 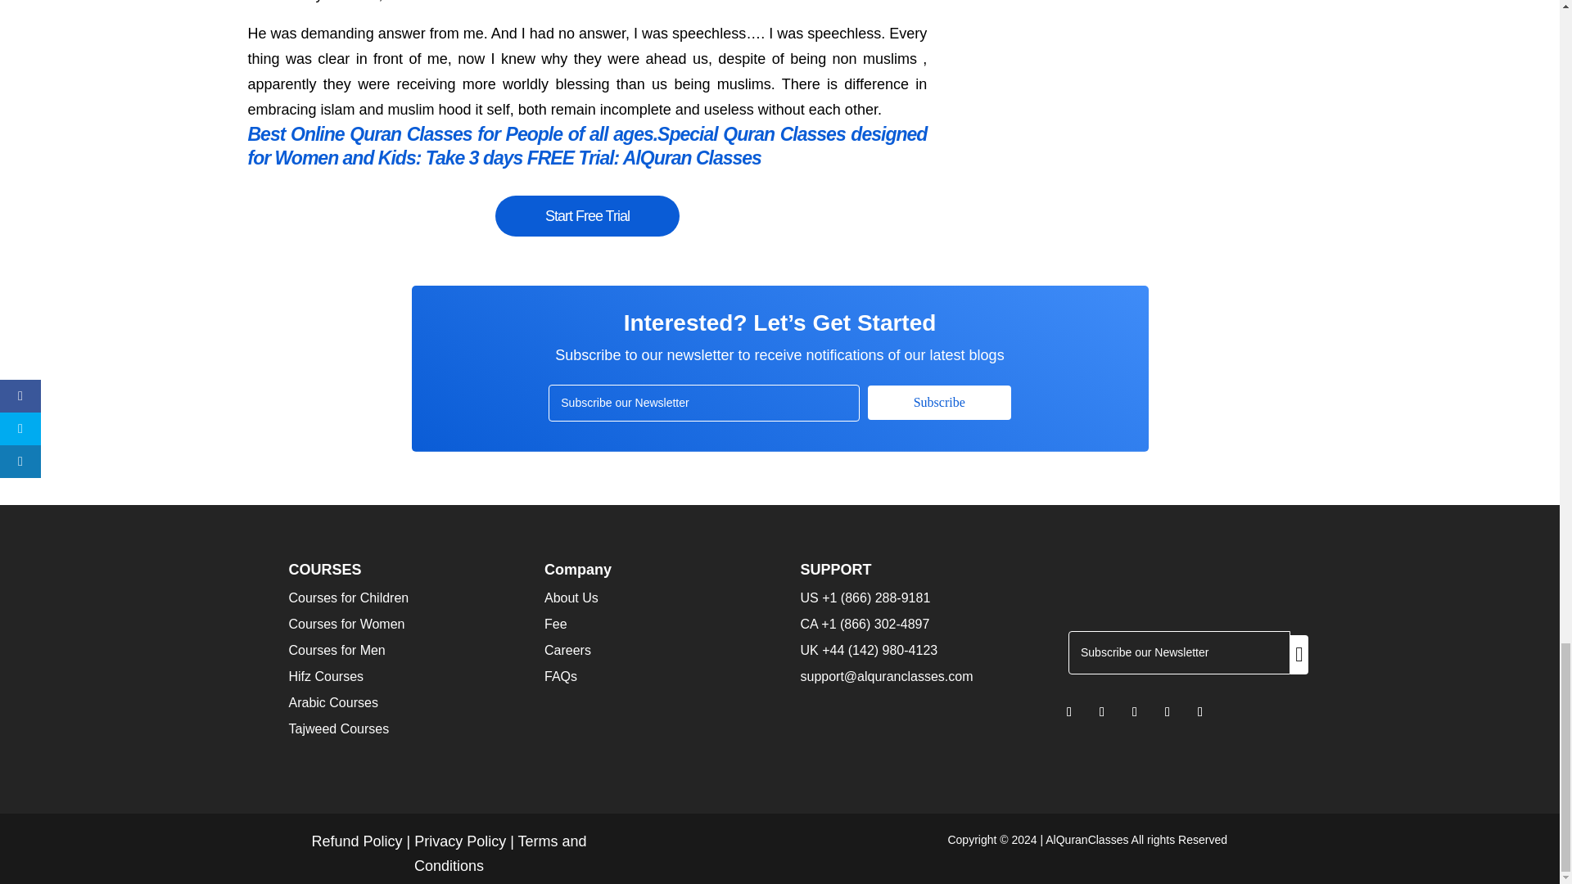 I want to click on Follow on LinkedIn, so click(x=1135, y=712).